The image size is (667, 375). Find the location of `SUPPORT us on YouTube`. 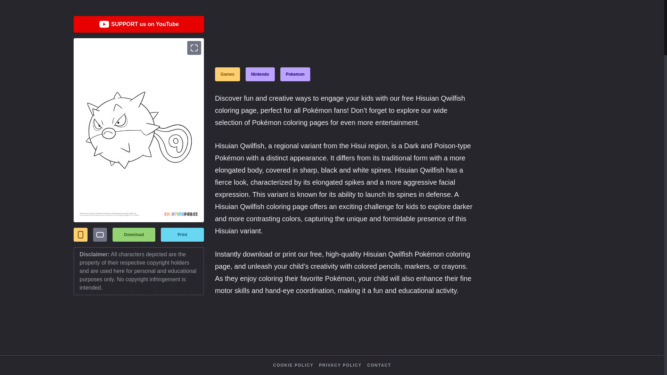

SUPPORT us on YouTube is located at coordinates (139, 24).